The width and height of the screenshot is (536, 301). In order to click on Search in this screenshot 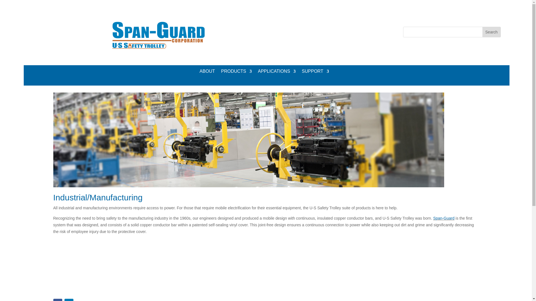, I will do `click(491, 32)`.